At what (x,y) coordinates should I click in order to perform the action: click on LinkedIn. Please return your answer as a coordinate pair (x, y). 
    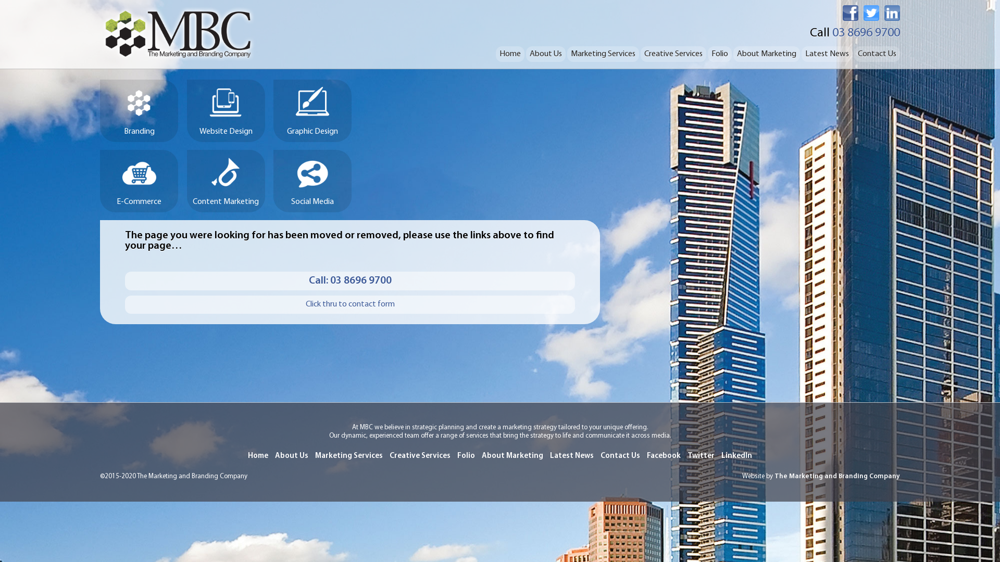
    Looking at the image, I should click on (736, 456).